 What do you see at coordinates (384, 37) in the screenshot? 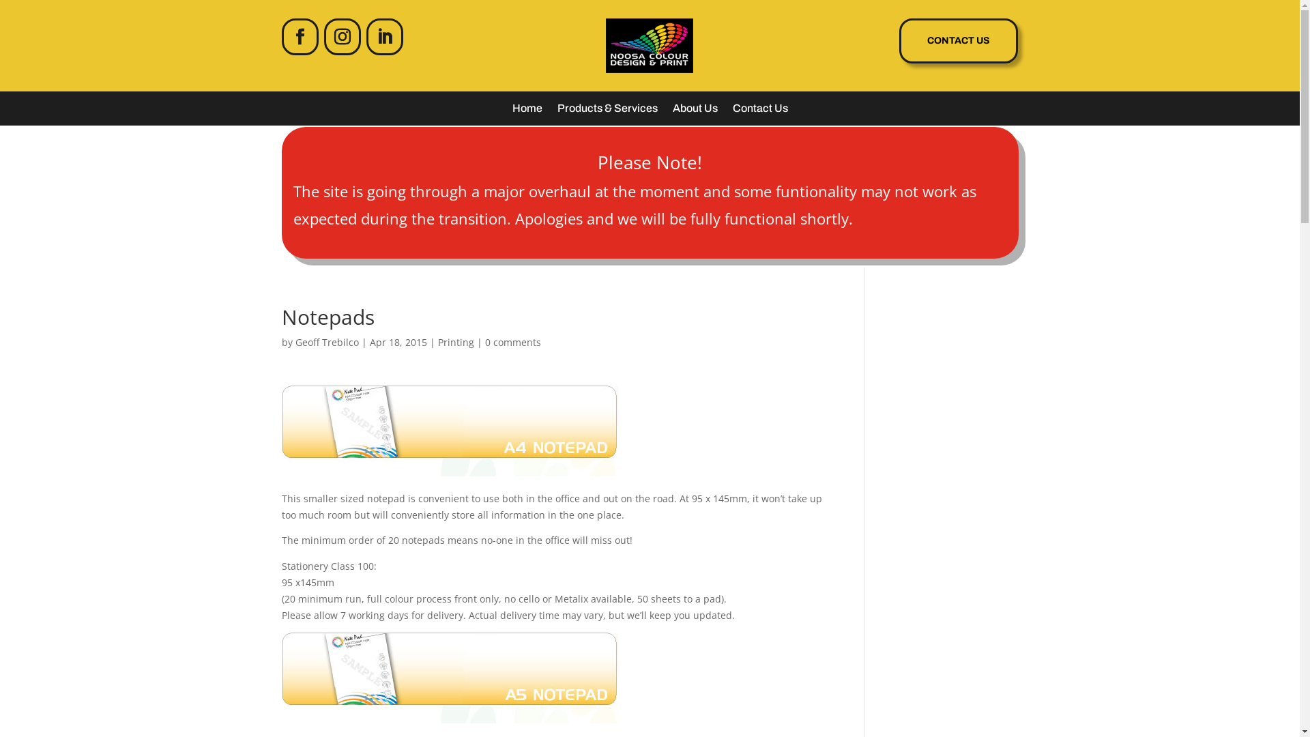
I see `Follow on LinkedIn` at bounding box center [384, 37].